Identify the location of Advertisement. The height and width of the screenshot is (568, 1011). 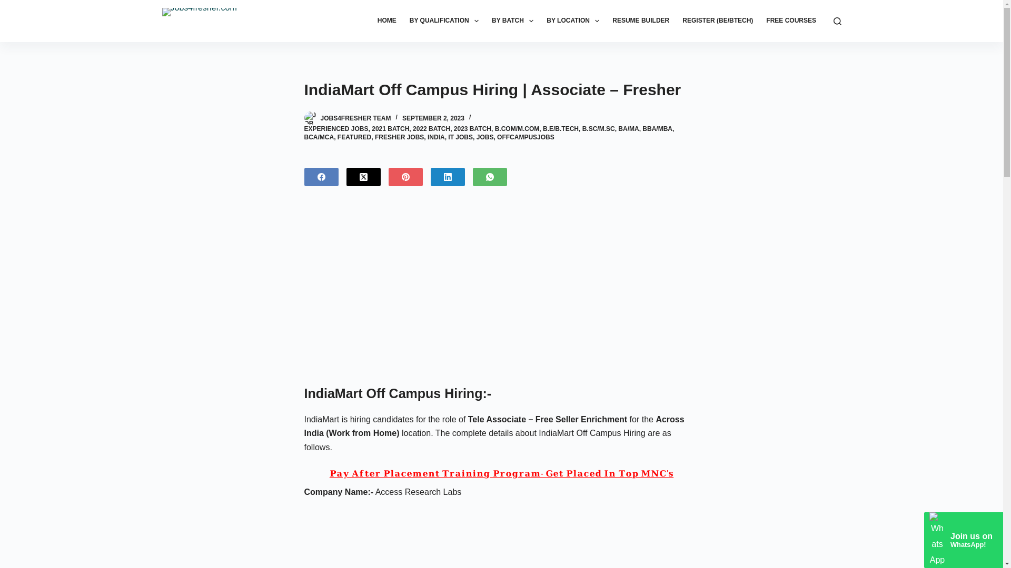
(501, 540).